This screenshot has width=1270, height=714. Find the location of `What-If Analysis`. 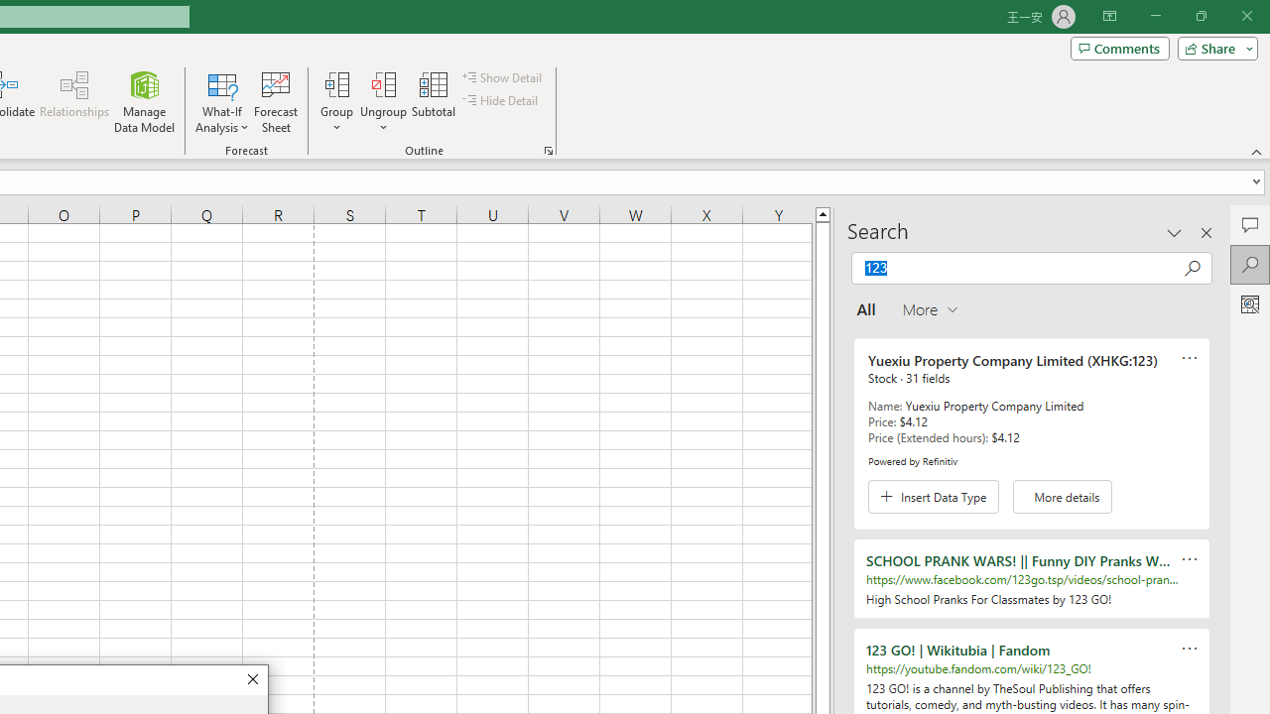

What-If Analysis is located at coordinates (222, 101).